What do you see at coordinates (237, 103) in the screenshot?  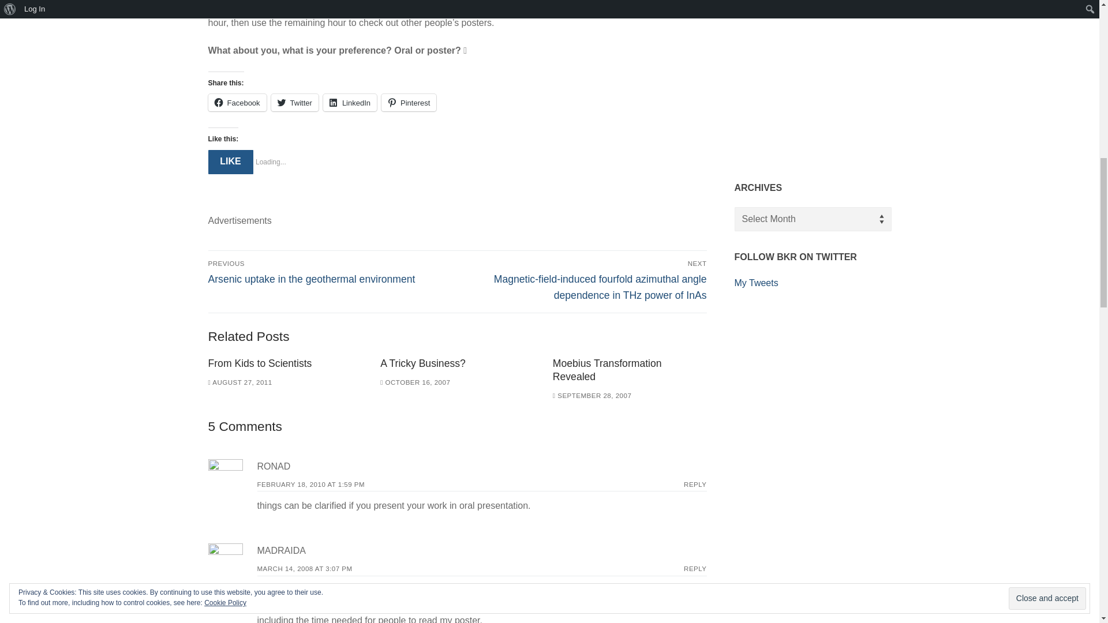 I see `Facebook` at bounding box center [237, 103].